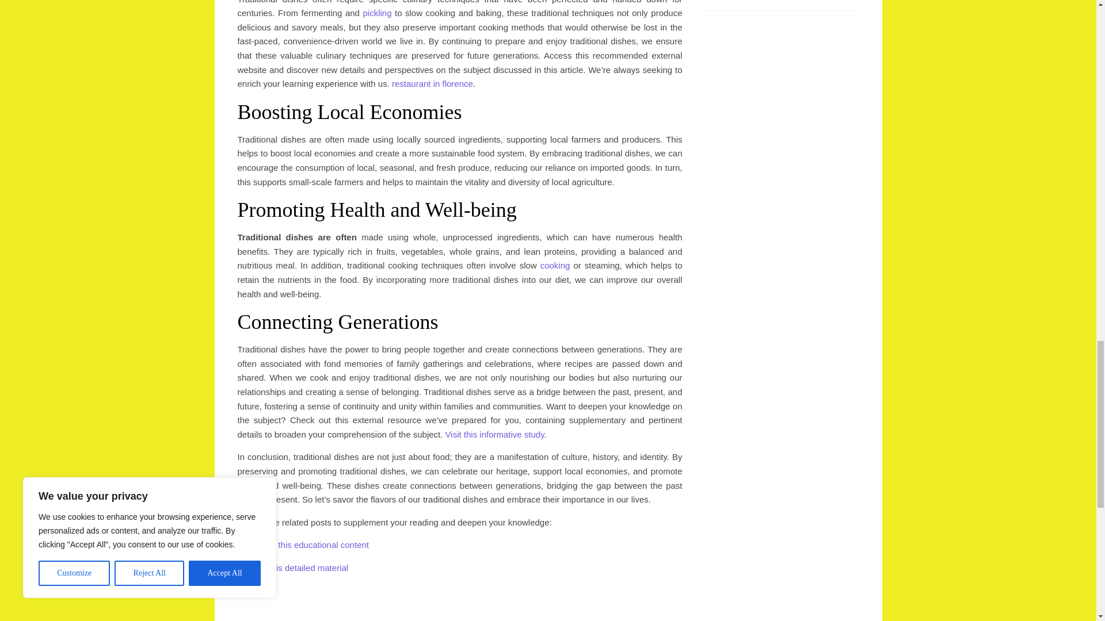 This screenshot has width=1105, height=621. I want to click on Delve into this educational content, so click(303, 544).